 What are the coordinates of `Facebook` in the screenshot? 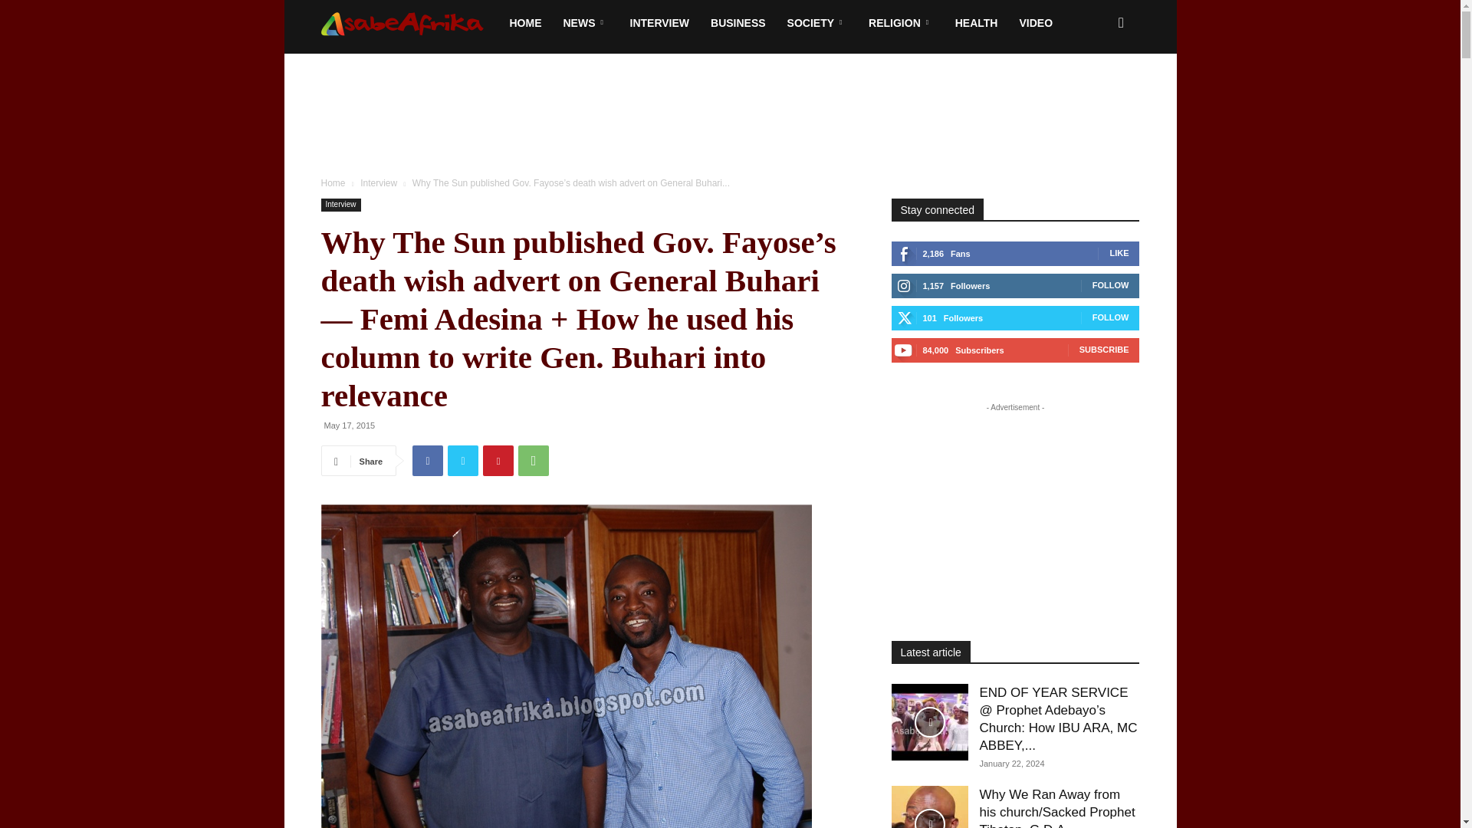 It's located at (427, 461).